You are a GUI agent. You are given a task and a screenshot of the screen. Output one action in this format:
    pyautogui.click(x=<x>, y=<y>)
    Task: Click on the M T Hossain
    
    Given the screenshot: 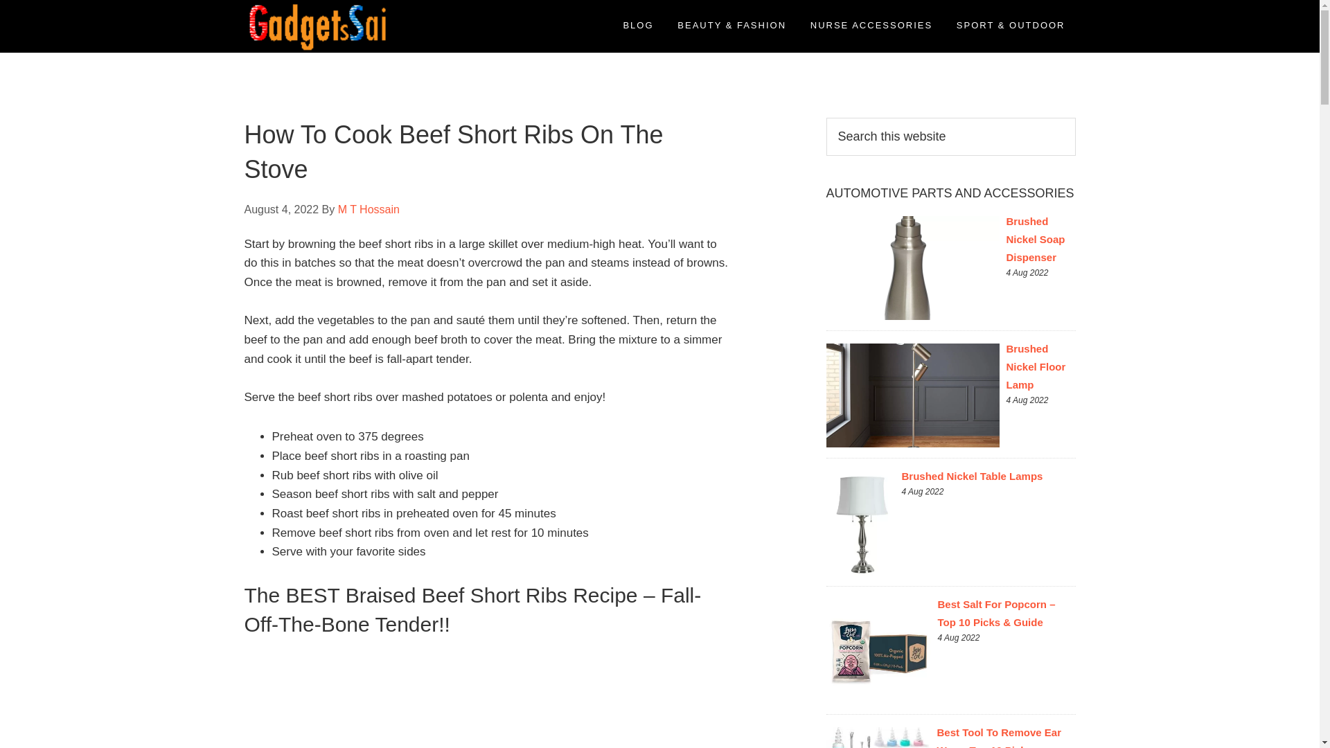 What is the action you would take?
    pyautogui.click(x=369, y=209)
    